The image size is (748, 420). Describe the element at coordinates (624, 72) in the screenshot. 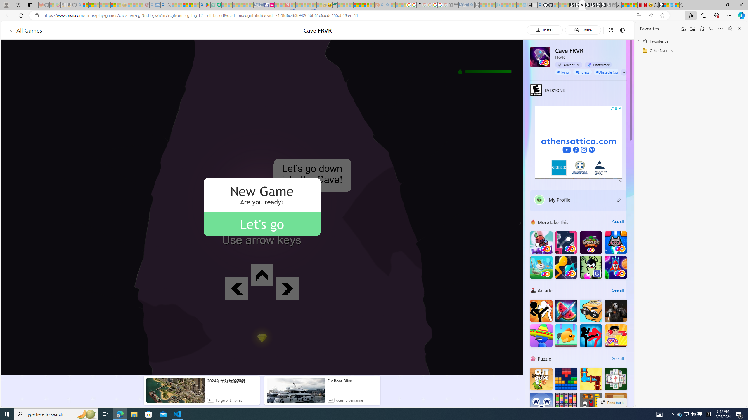

I see `Class: expand-arrow neutral` at that location.